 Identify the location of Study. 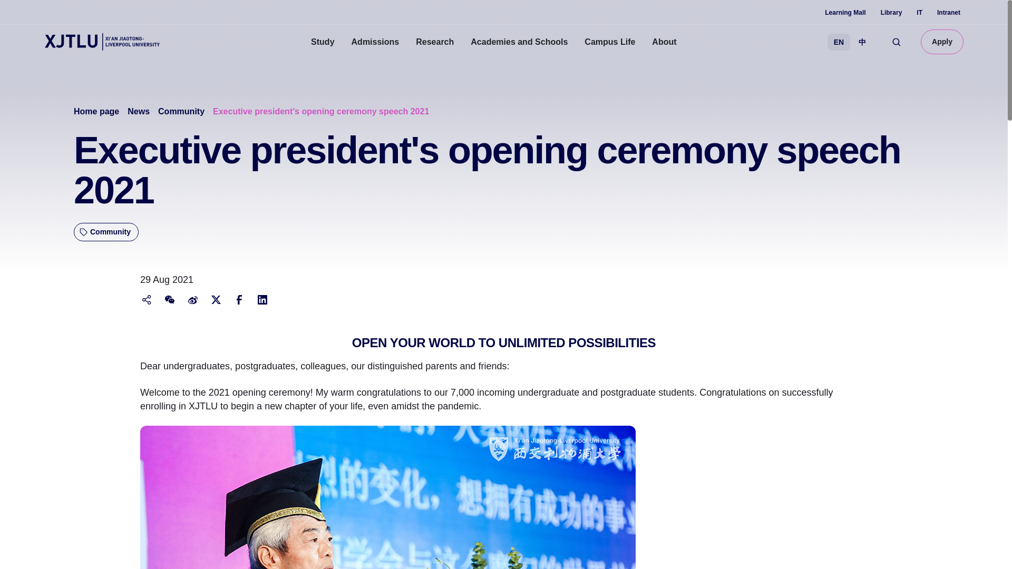
(323, 42).